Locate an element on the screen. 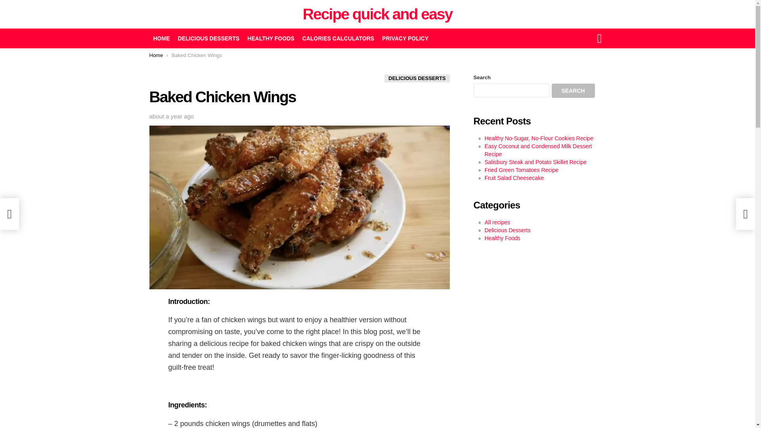  Salisbury Steak and Potato Skillet Recipe is located at coordinates (535, 162).